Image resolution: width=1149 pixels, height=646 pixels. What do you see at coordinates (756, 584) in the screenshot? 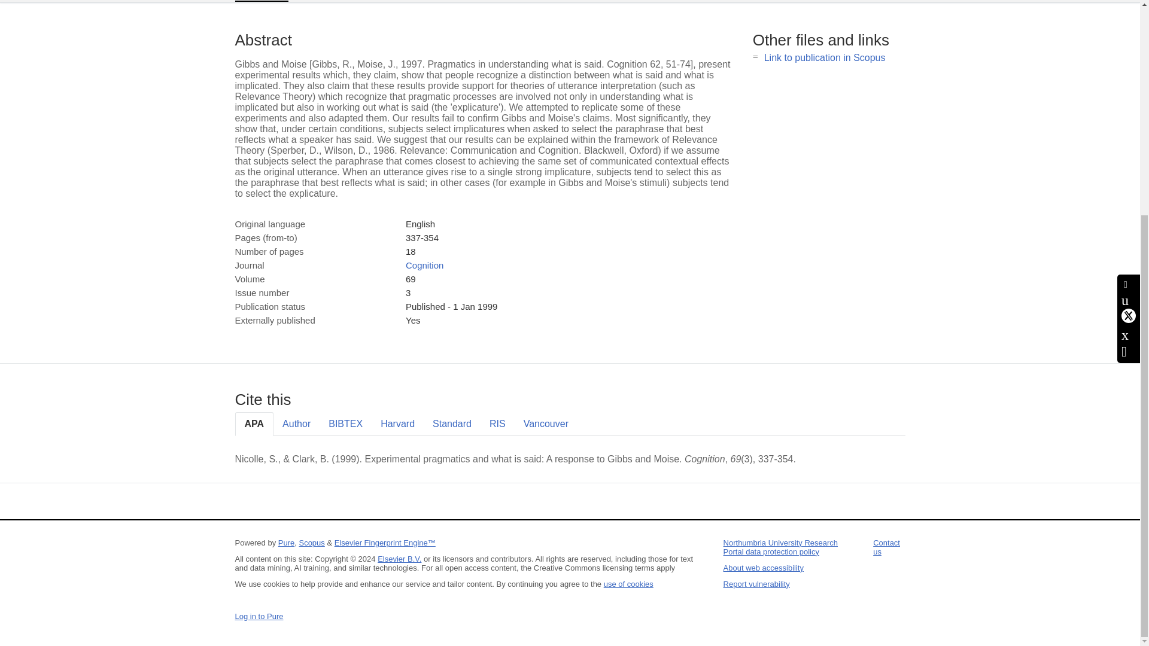
I see `Report vulnerability` at bounding box center [756, 584].